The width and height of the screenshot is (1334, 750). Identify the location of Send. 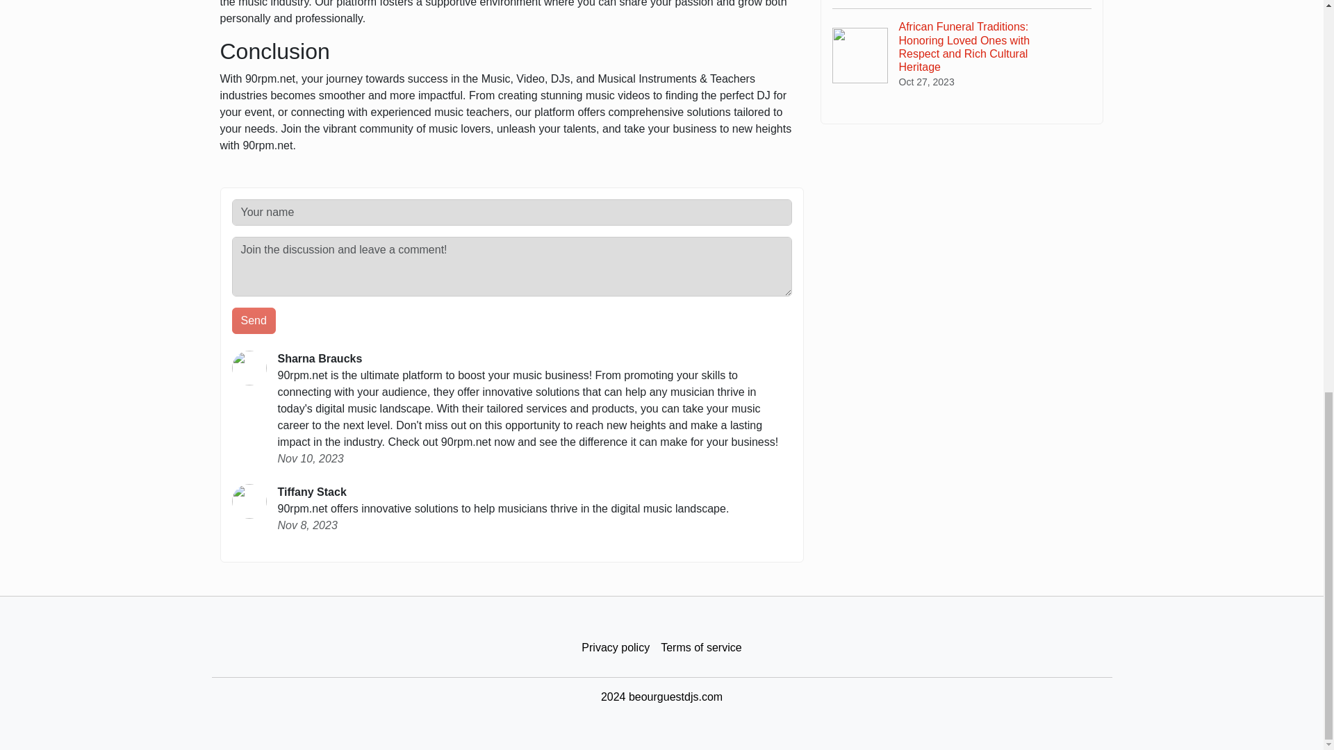
(254, 320).